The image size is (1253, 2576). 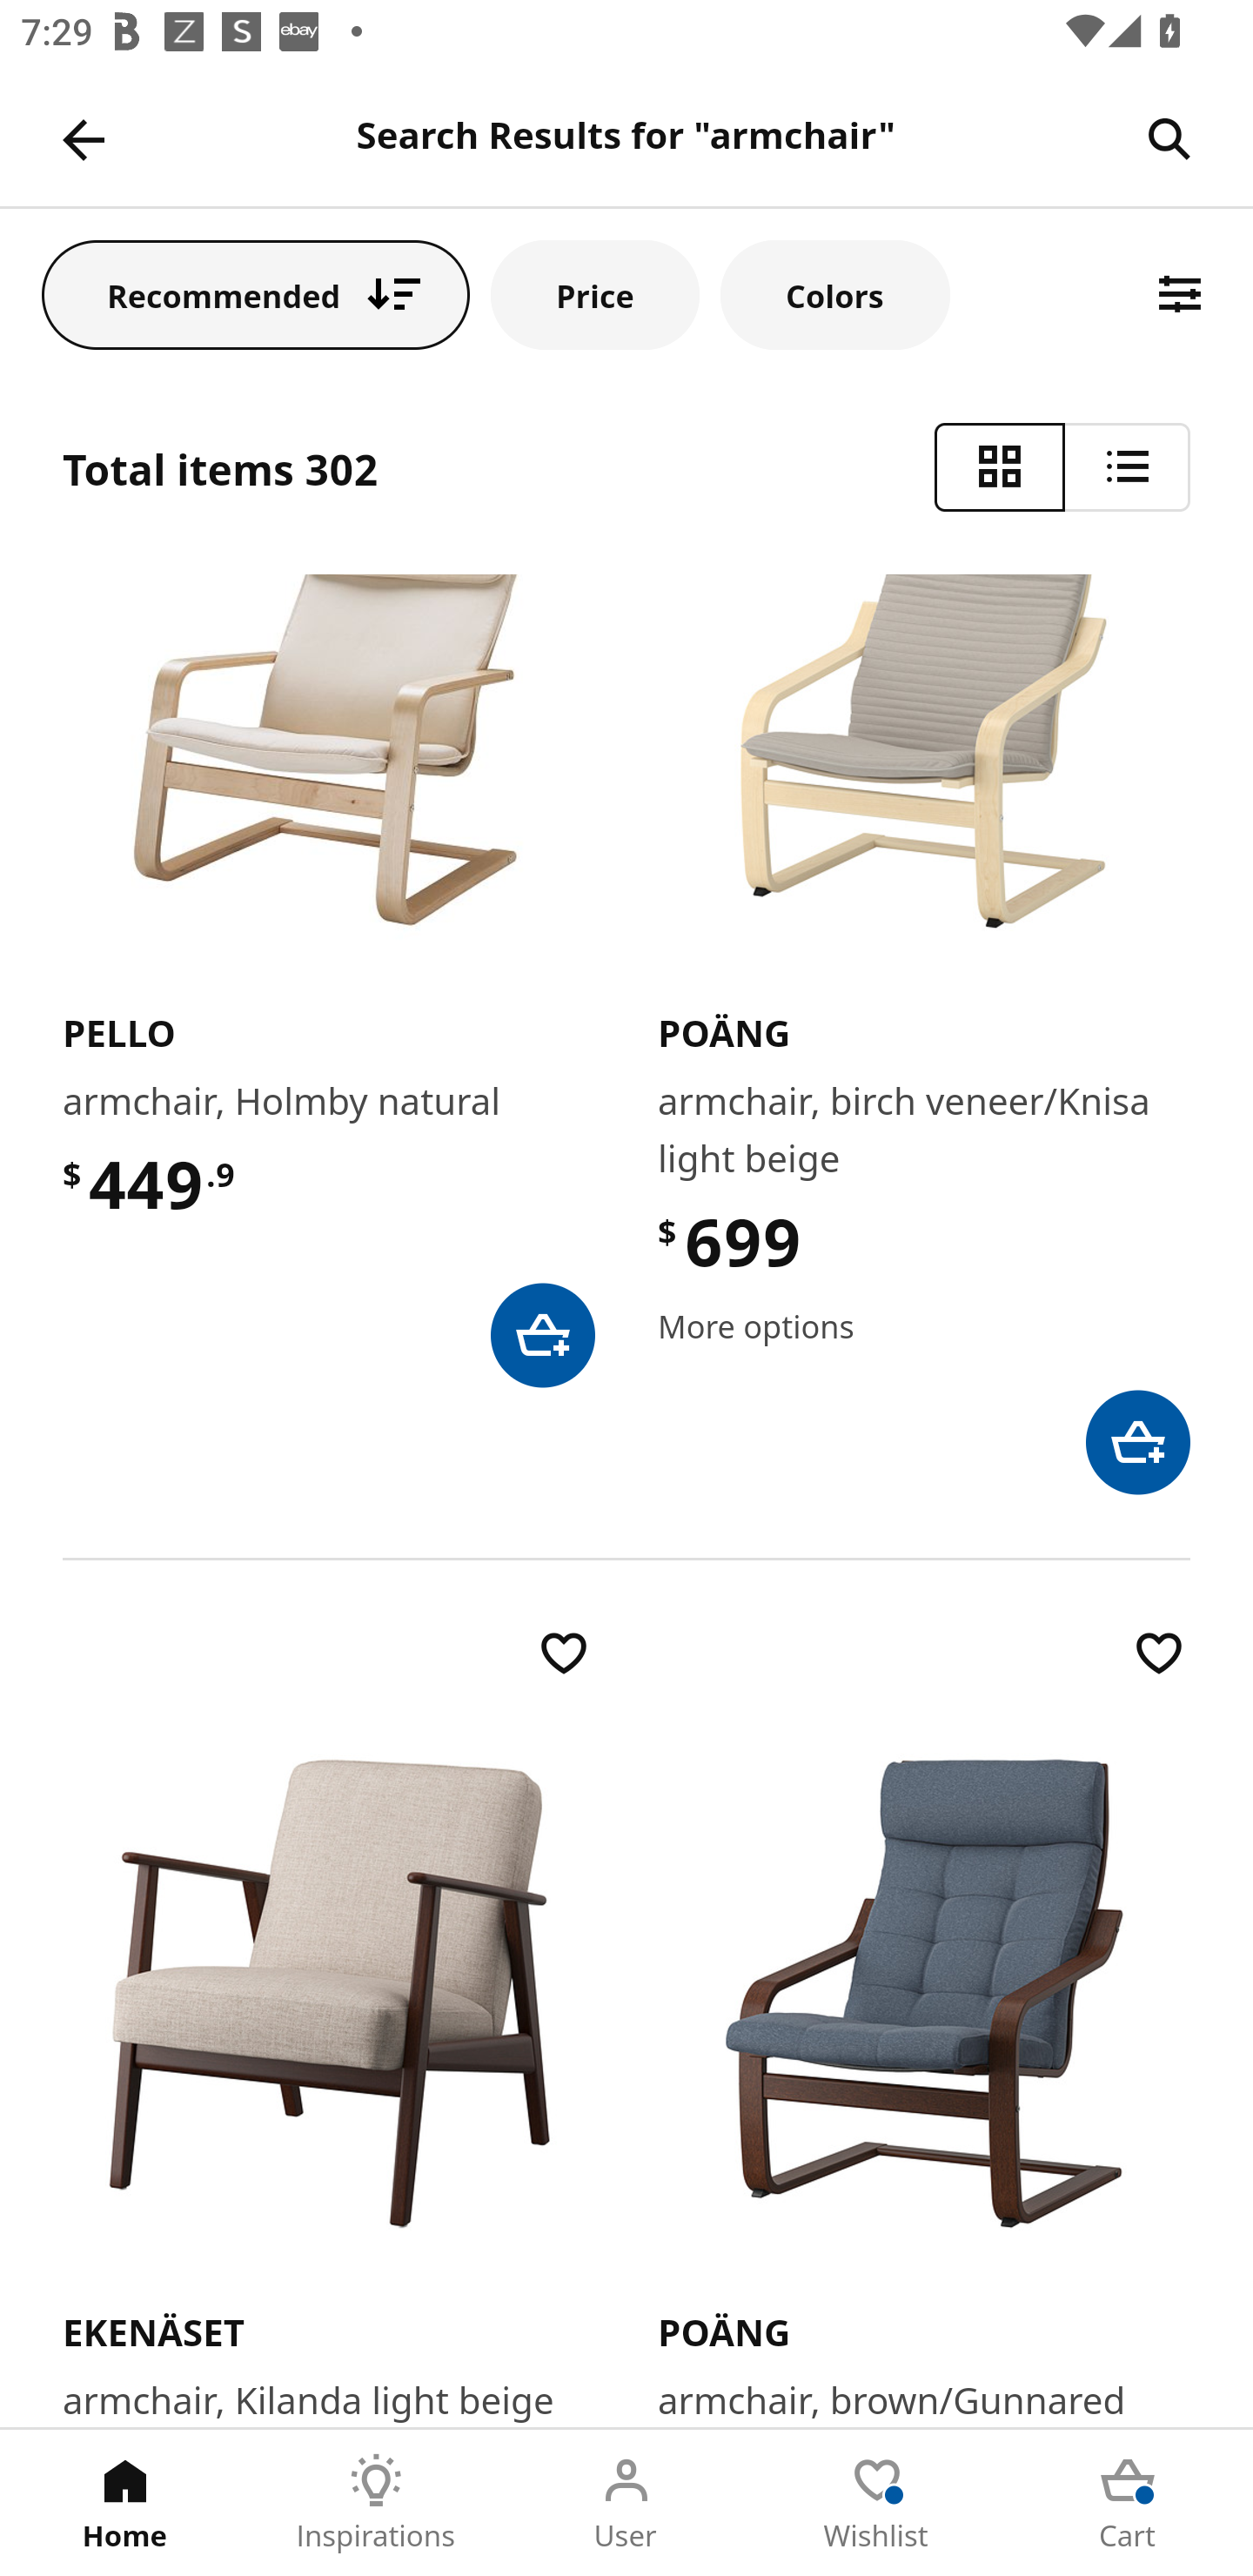 I want to click on Colors, so click(x=834, y=294).